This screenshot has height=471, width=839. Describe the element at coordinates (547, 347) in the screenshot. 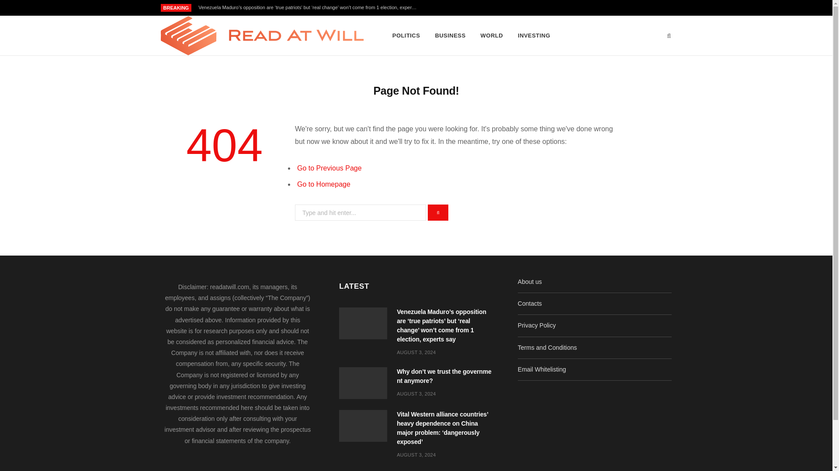

I see `Terms and Conditions` at that location.